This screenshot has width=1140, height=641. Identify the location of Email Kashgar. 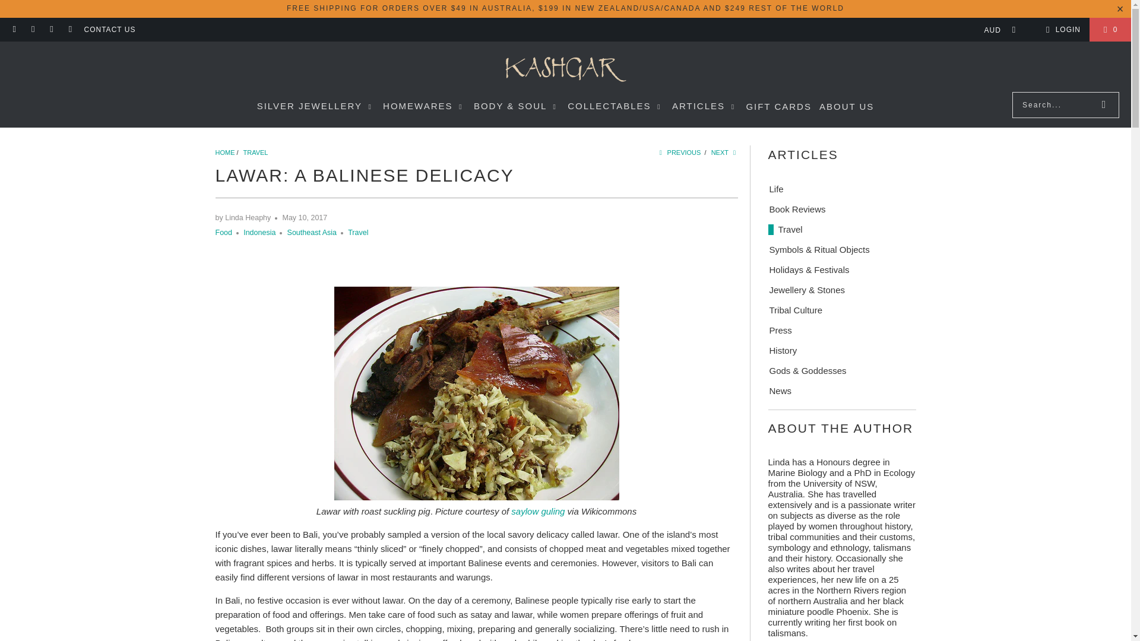
(14, 30).